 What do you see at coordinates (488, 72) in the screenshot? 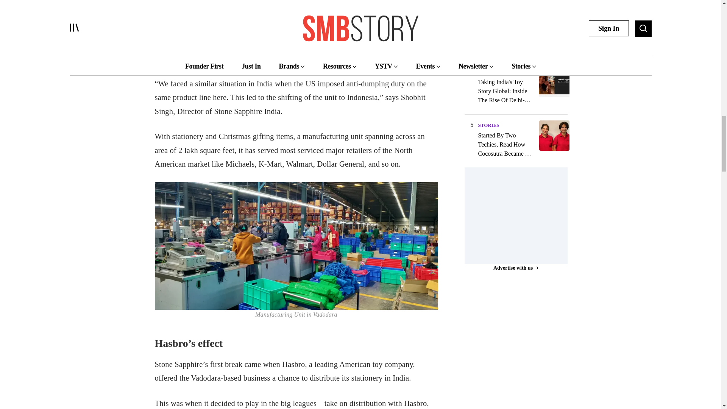
I see `STORIES` at bounding box center [488, 72].